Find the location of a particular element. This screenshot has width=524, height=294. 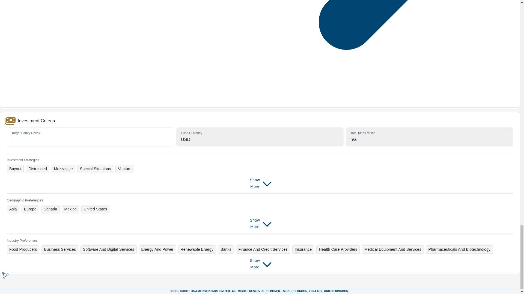

logo-color is located at coordinates (6, 277).